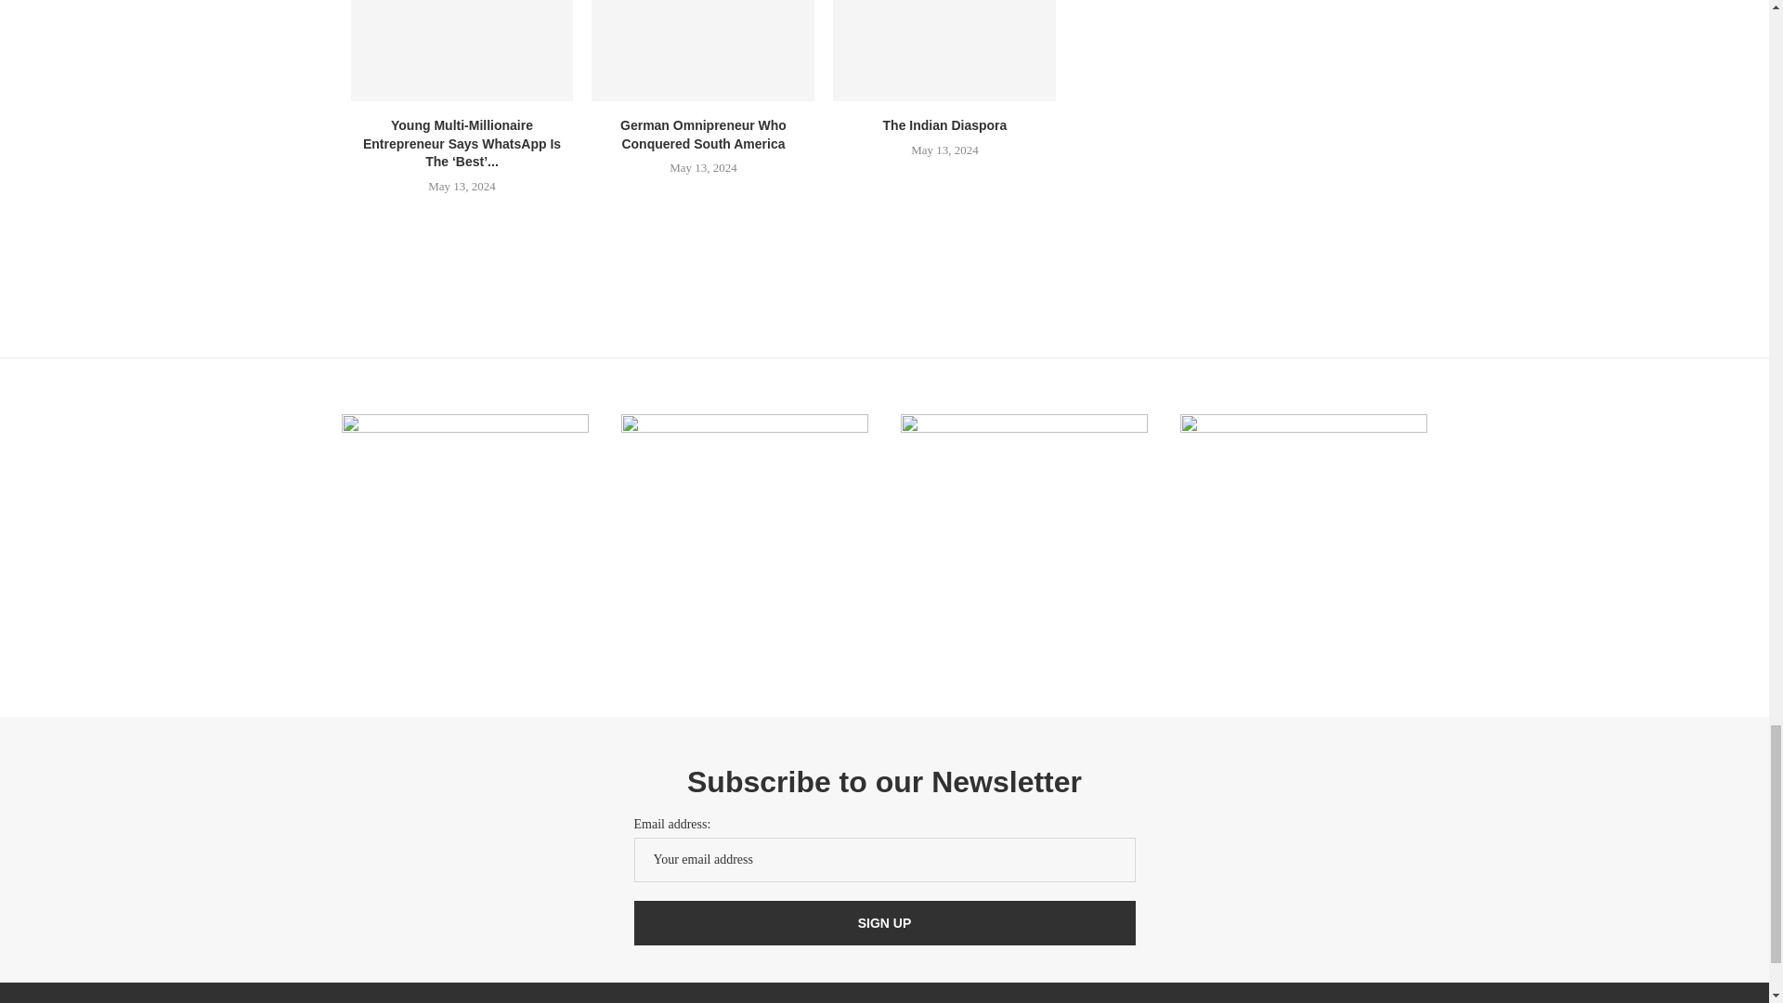 The image size is (1783, 1003). What do you see at coordinates (883, 923) in the screenshot?
I see `Sign up` at bounding box center [883, 923].